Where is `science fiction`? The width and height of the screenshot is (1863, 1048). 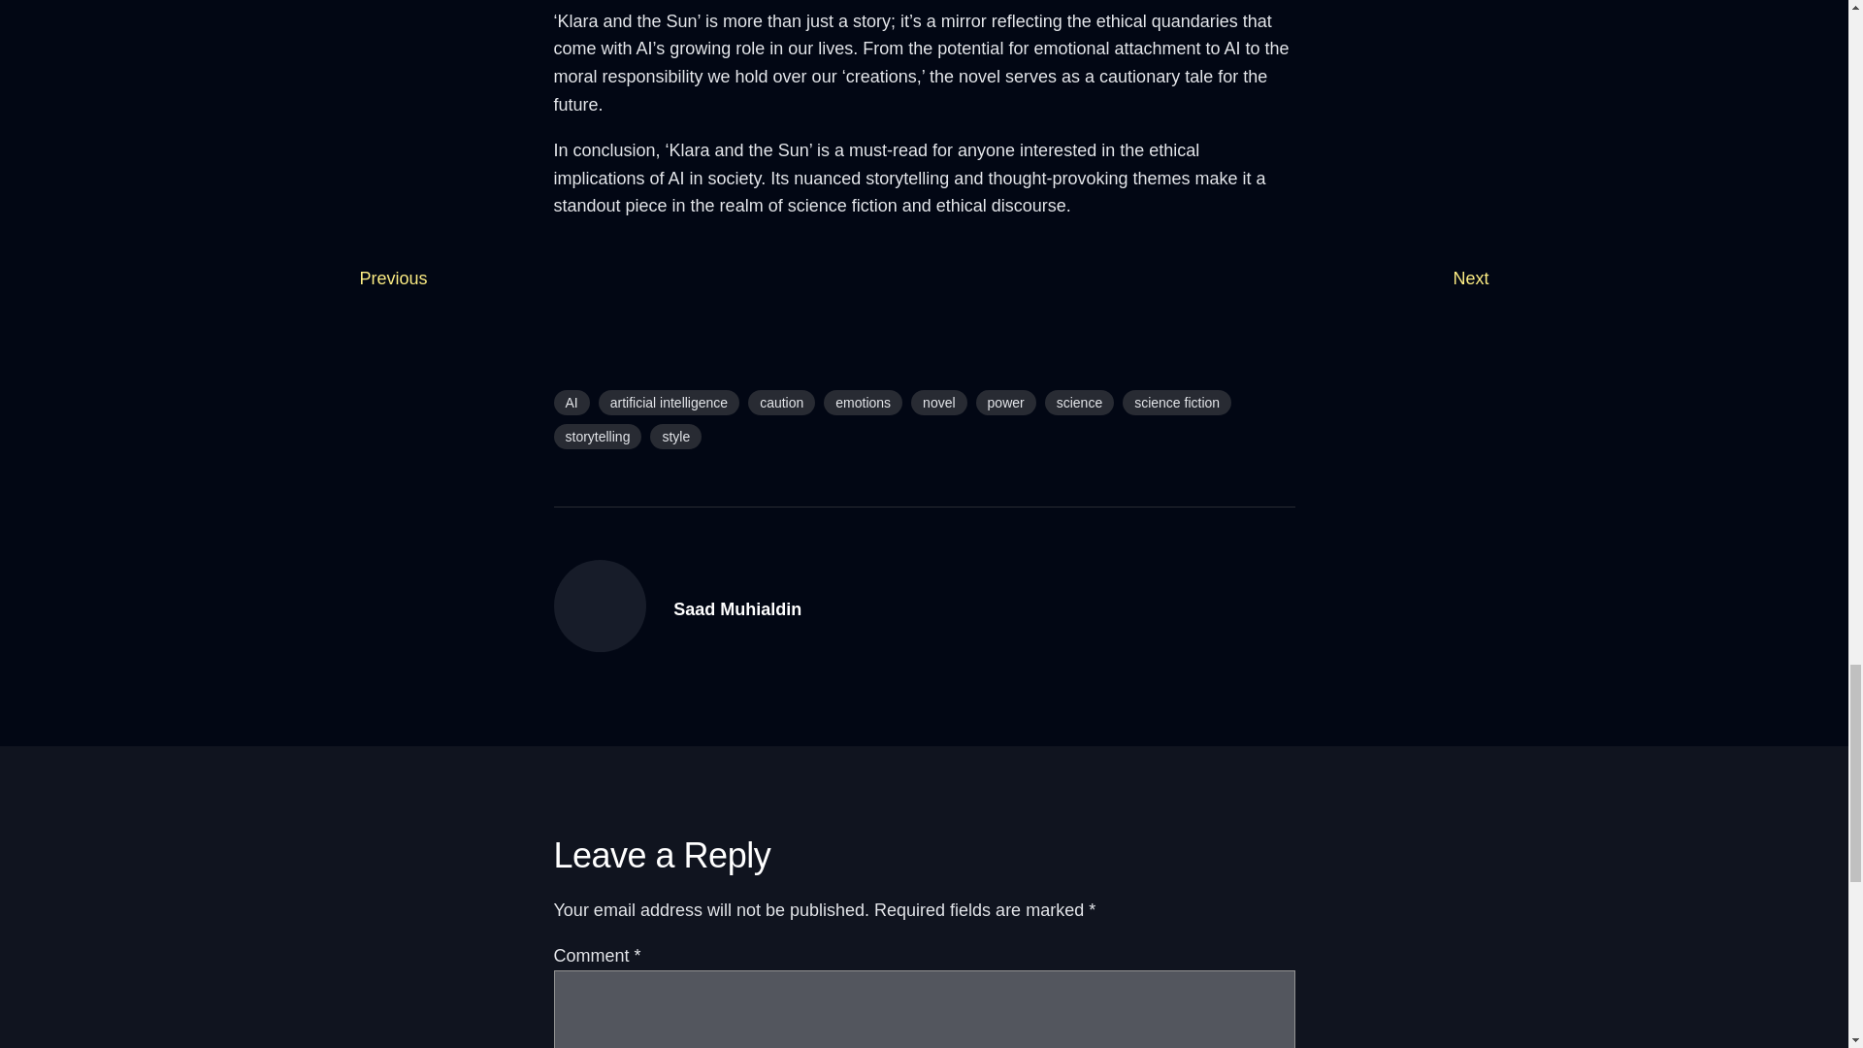
science fiction is located at coordinates (1177, 402).